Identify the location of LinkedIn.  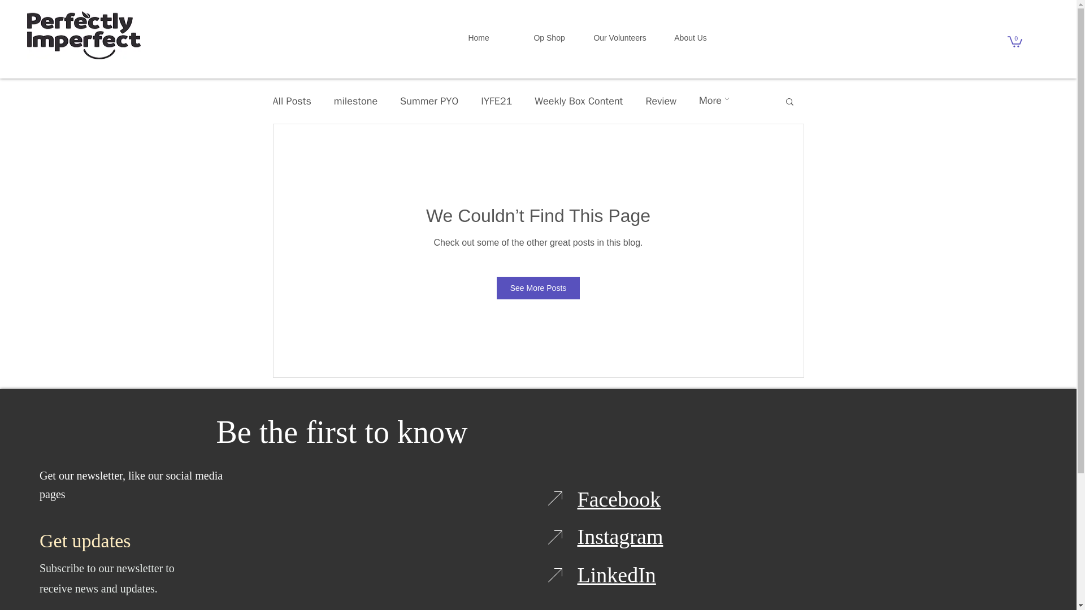
(617, 574).